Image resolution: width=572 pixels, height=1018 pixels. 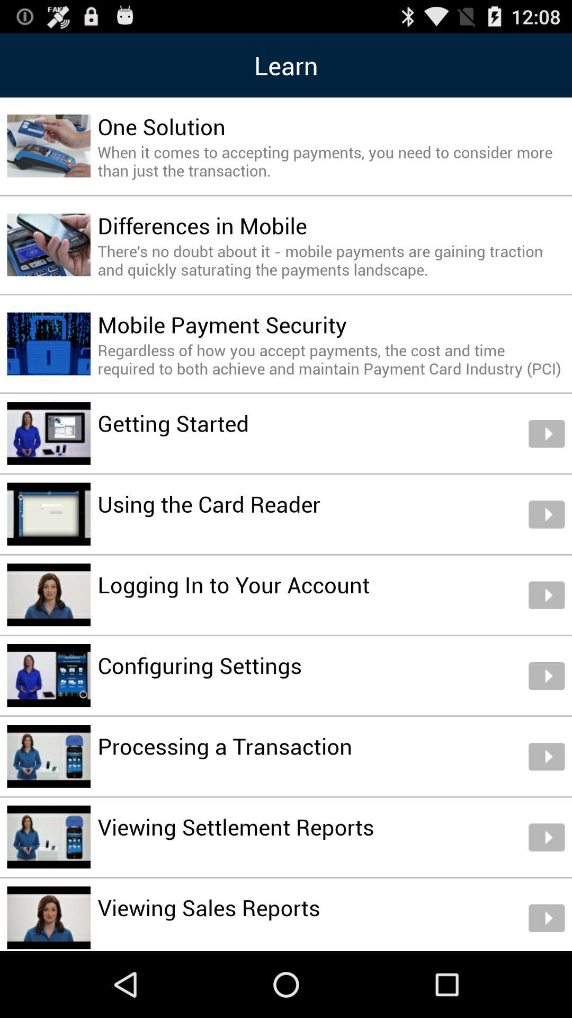 I want to click on press item above viewing settlement reports, so click(x=225, y=745).